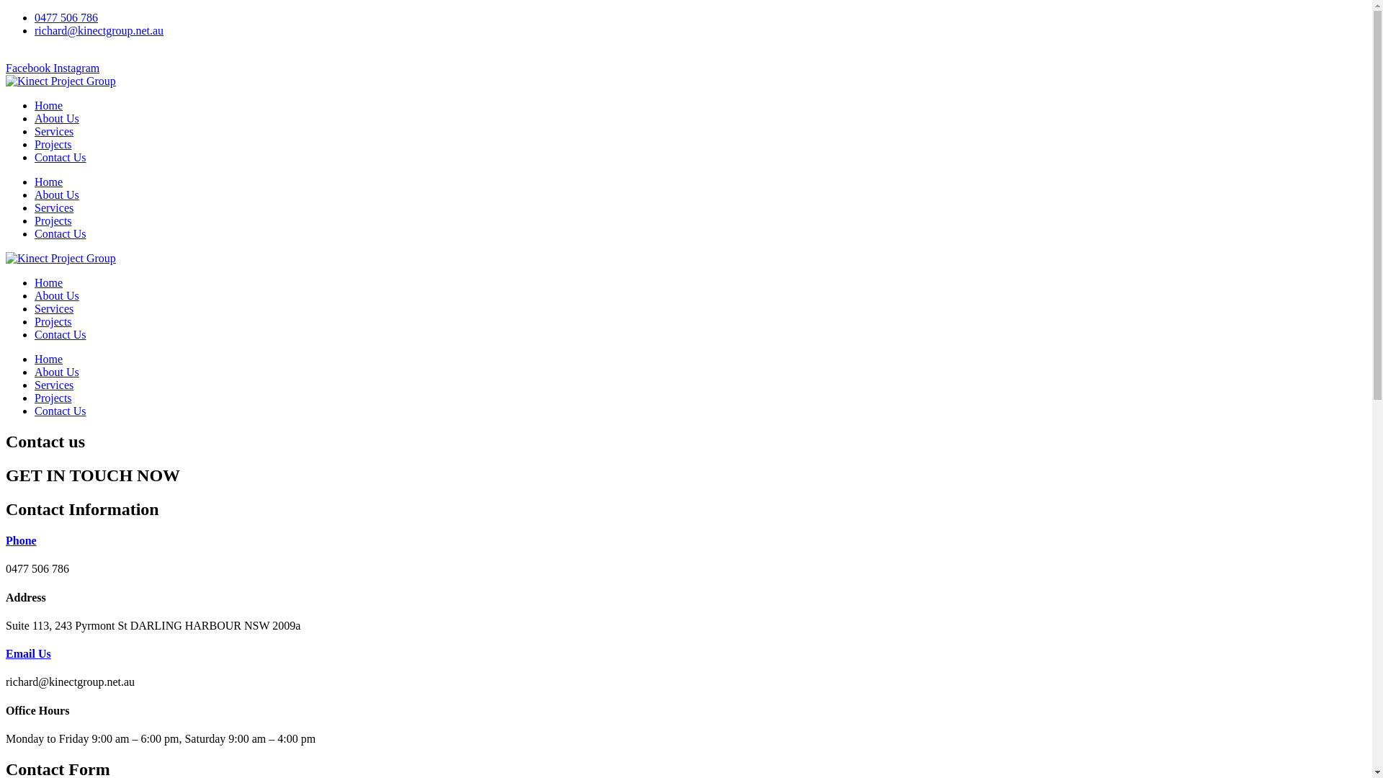 This screenshot has height=778, width=1383. Describe the element at coordinates (57, 295) in the screenshot. I see `About Us` at that location.